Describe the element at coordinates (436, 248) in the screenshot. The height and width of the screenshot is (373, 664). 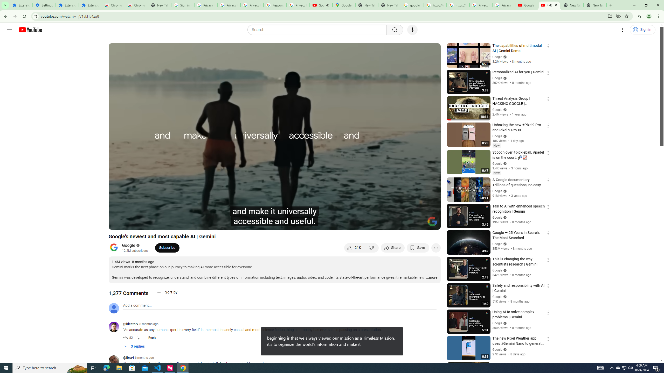
I see `More actions` at that location.